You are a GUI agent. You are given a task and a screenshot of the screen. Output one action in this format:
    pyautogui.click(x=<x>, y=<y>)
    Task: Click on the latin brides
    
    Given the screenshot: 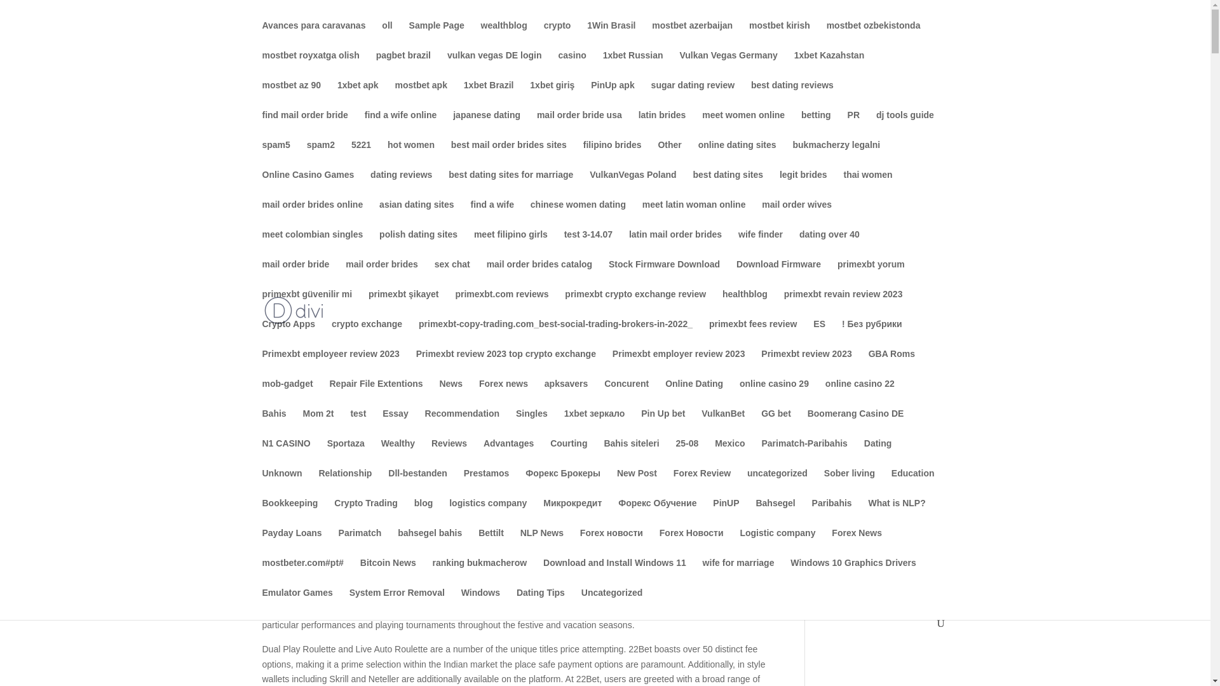 What is the action you would take?
    pyautogui.click(x=662, y=125)
    